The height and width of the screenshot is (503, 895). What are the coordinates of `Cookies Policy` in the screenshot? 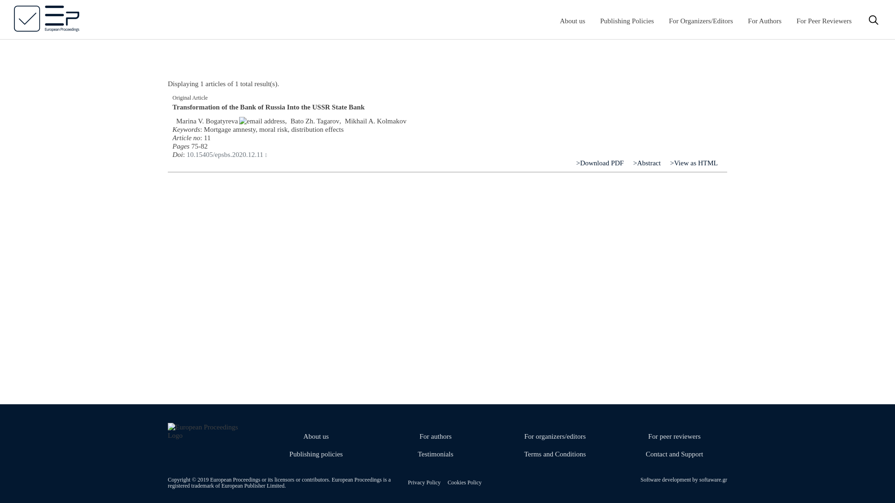 It's located at (464, 483).